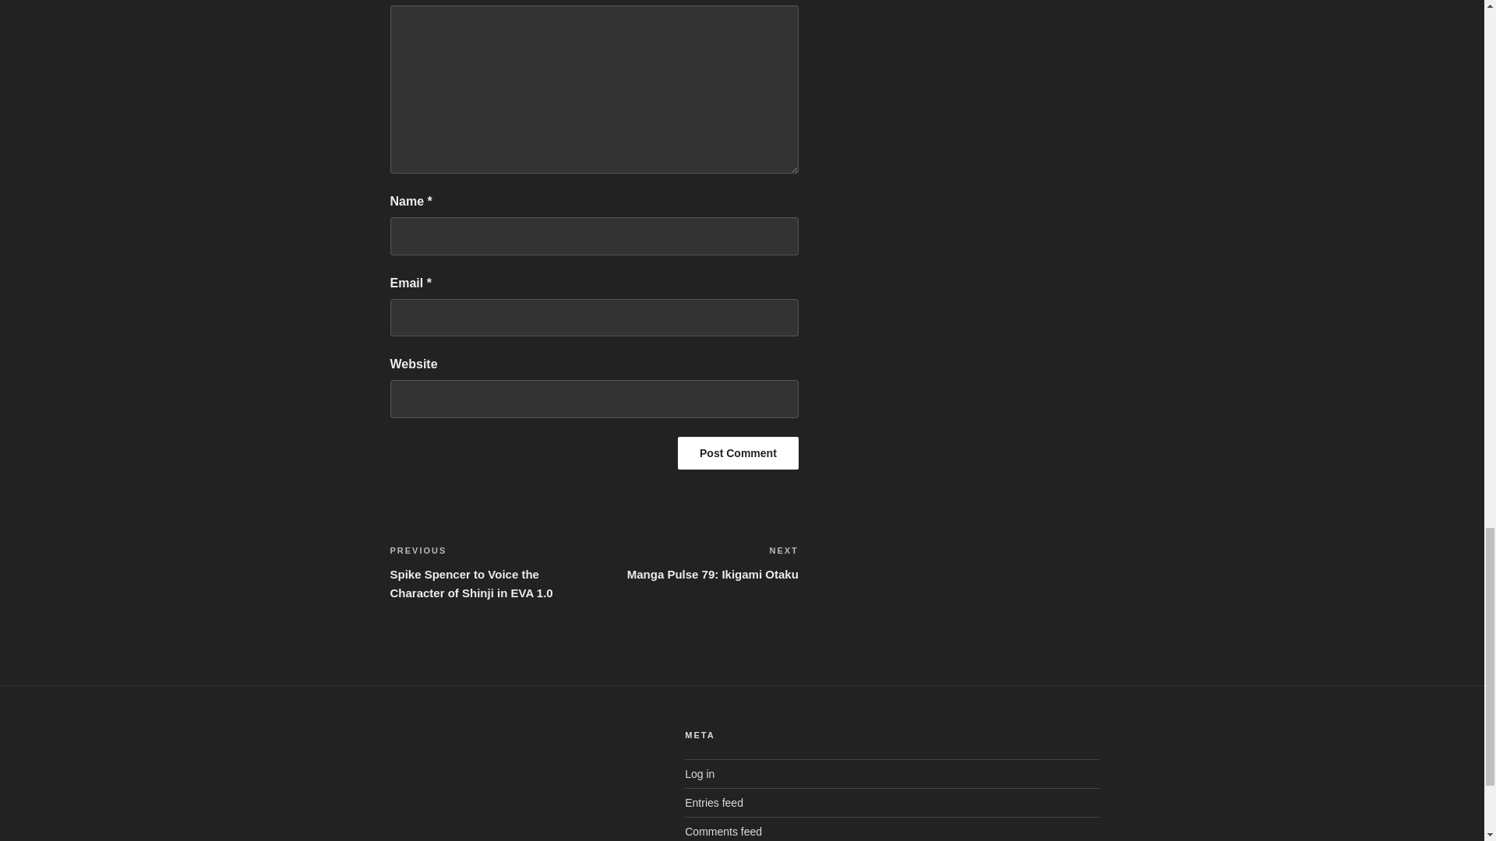 The image size is (1496, 841). I want to click on Post Comment, so click(738, 452).